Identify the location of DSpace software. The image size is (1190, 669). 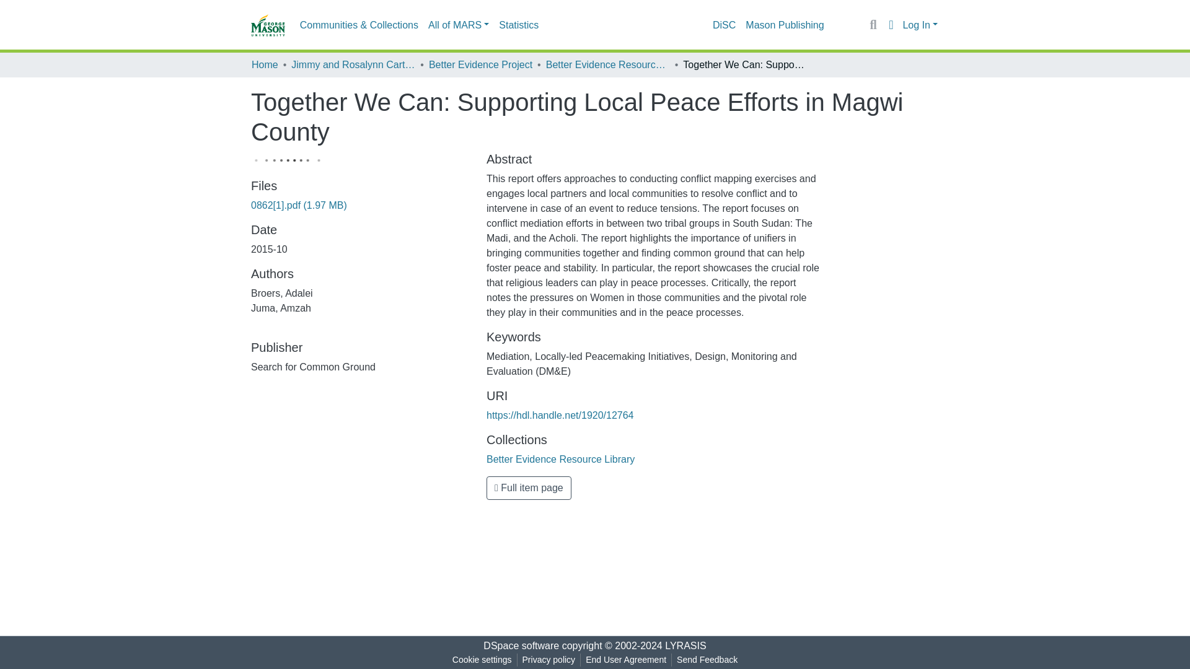
(521, 645).